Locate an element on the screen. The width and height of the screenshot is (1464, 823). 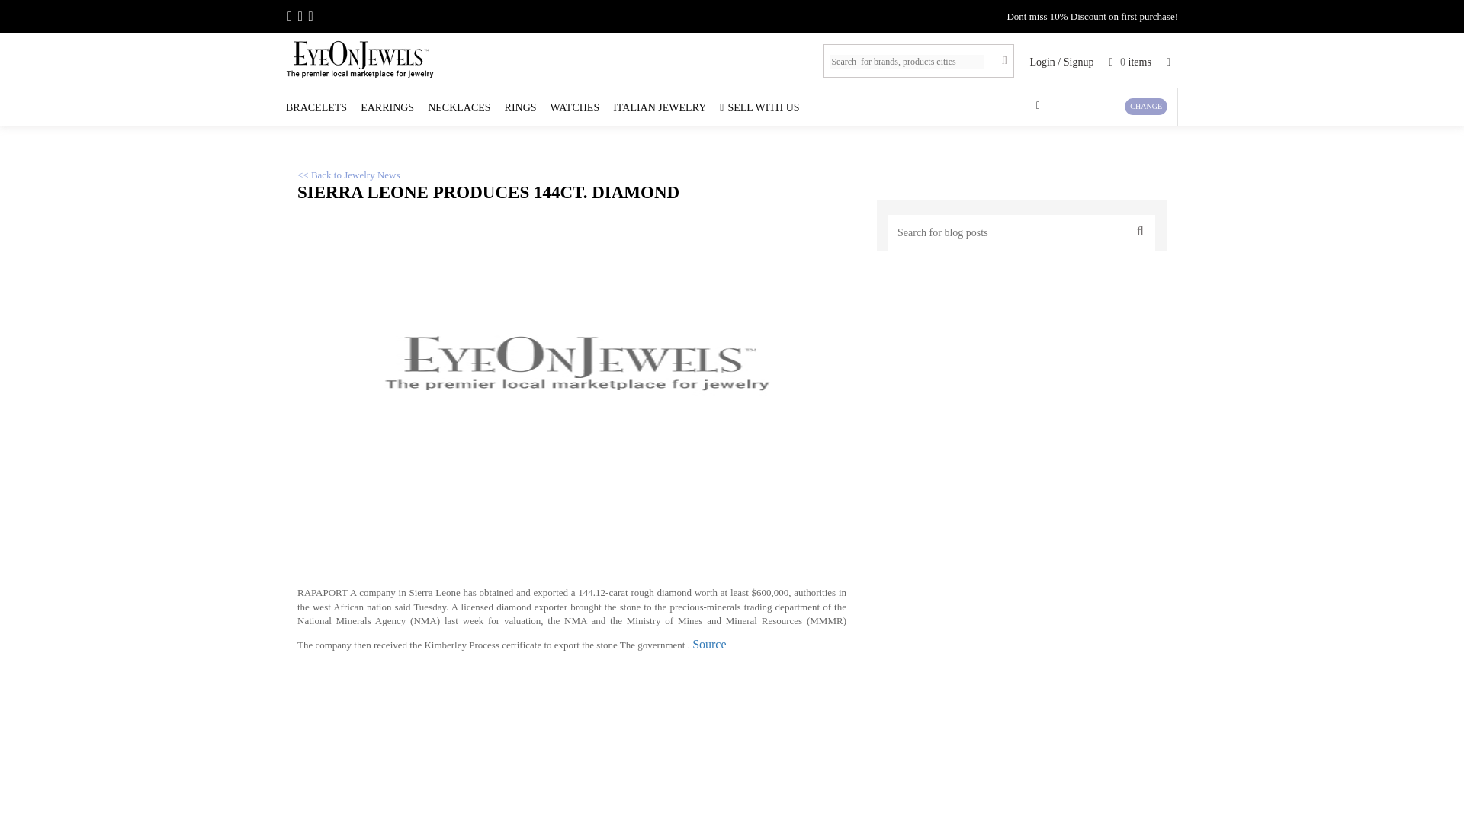
Type your city is located at coordinates (1145, 107).